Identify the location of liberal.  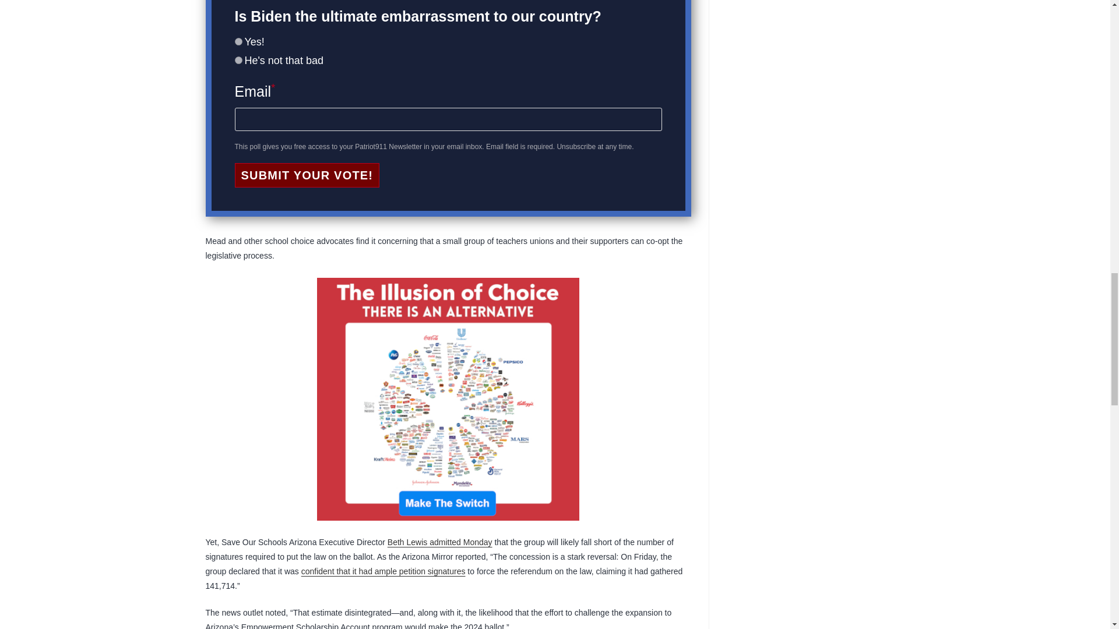
(238, 61).